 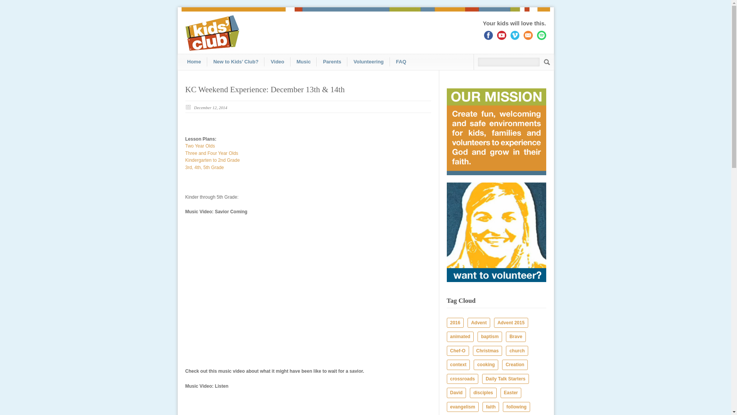 I want to click on Three and Four Year Olds, so click(x=211, y=153).